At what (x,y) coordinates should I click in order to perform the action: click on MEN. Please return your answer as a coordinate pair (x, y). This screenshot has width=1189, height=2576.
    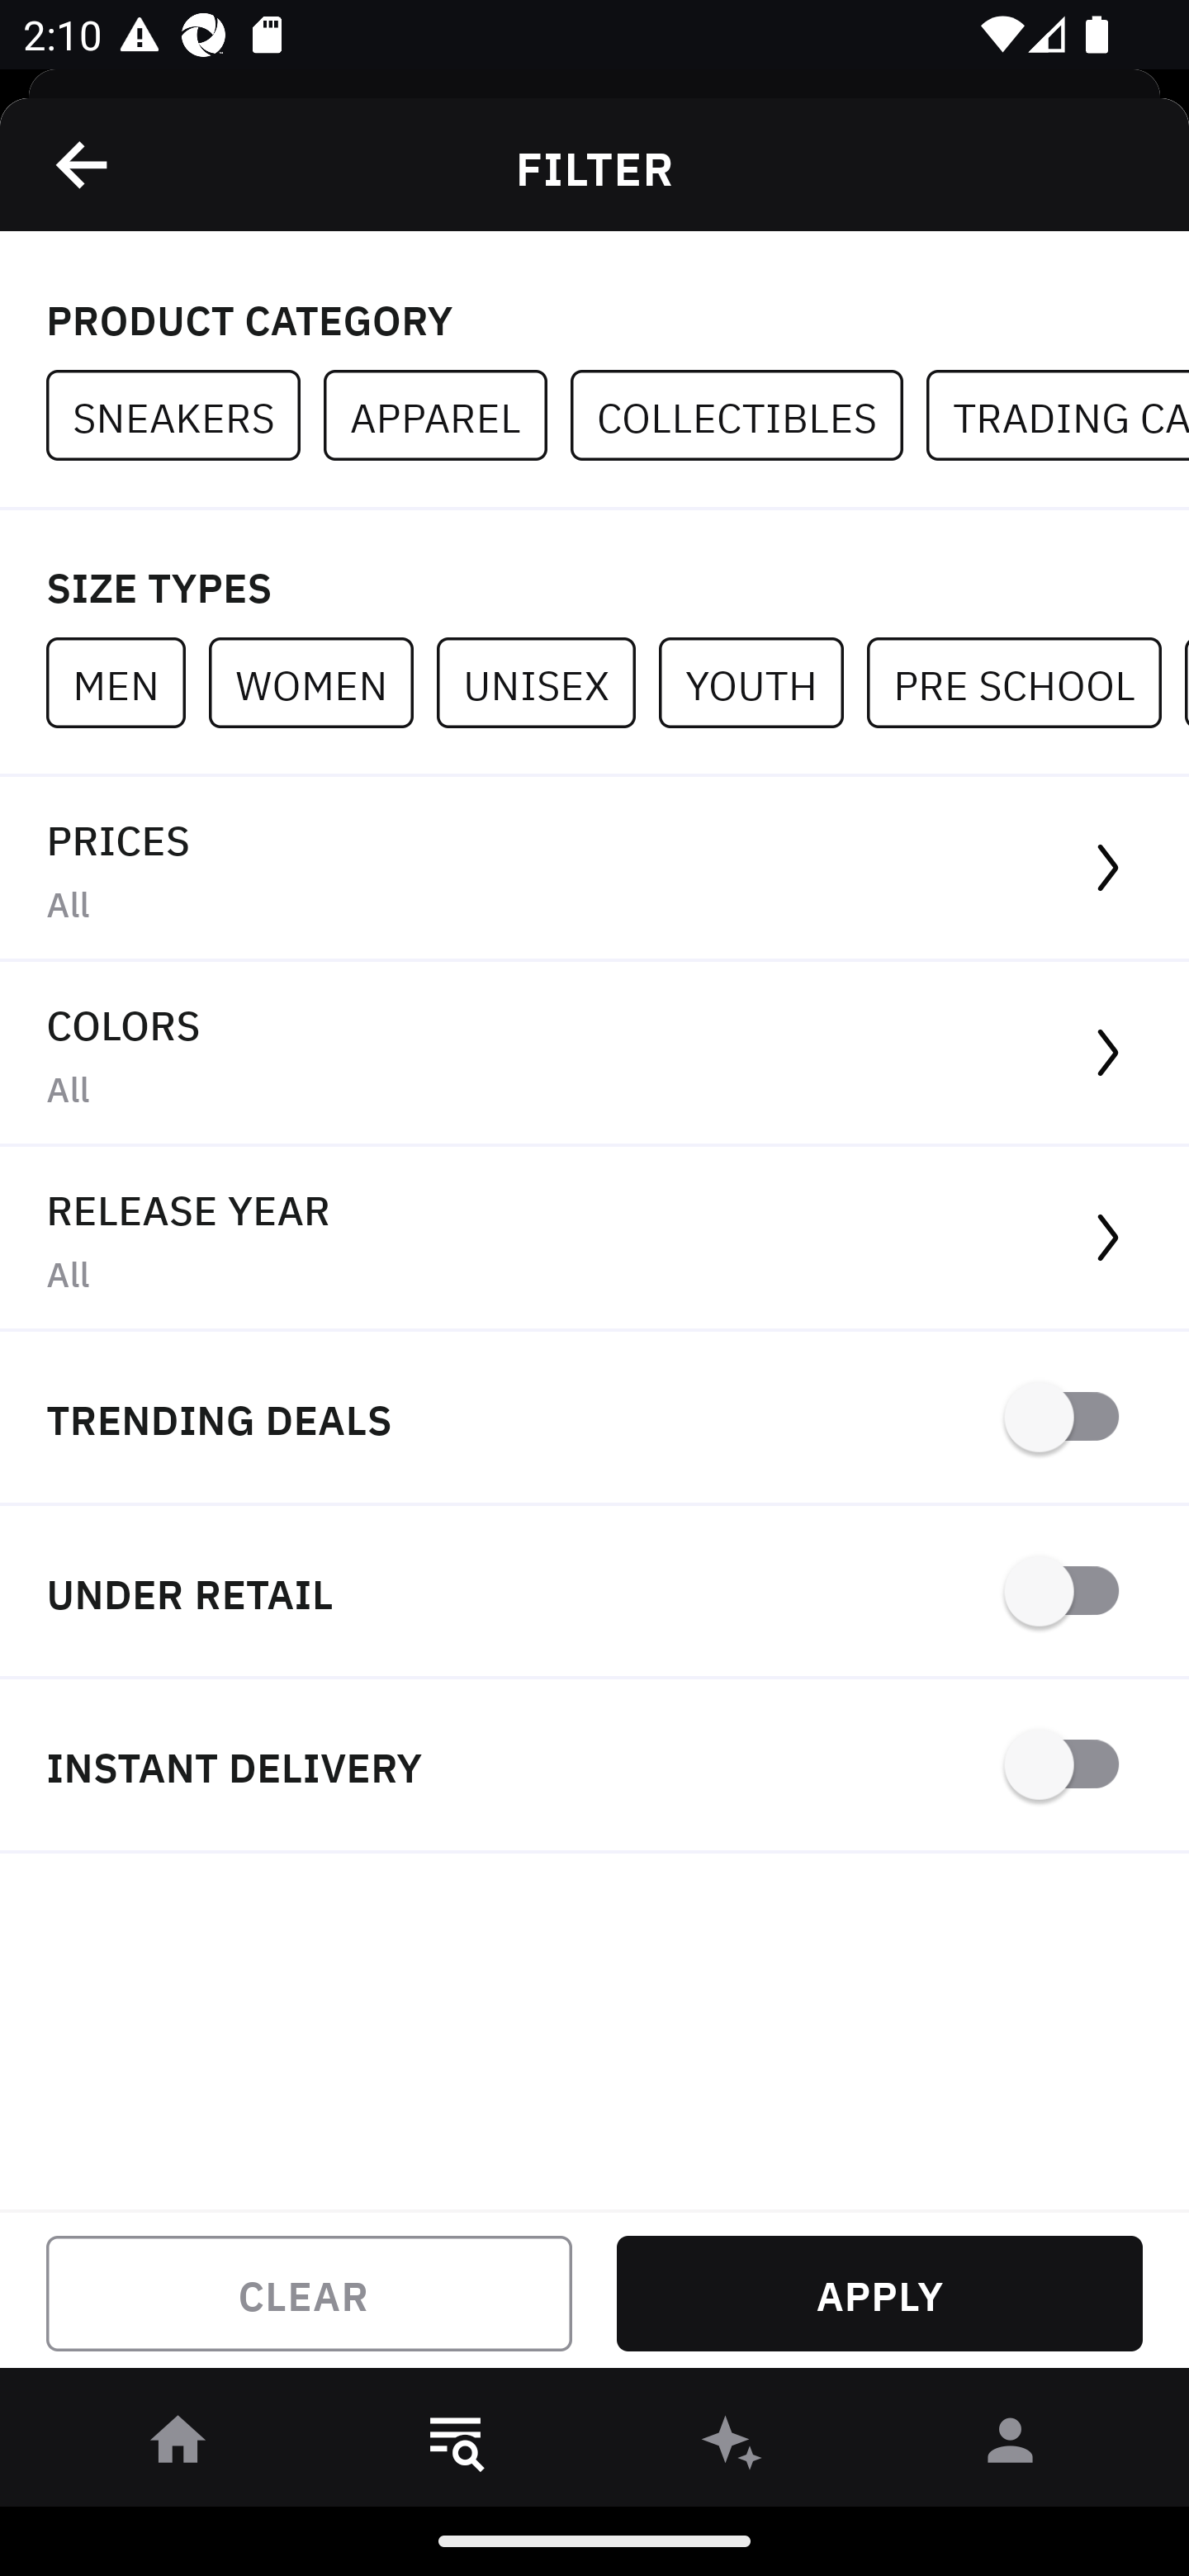
    Looking at the image, I should click on (127, 682).